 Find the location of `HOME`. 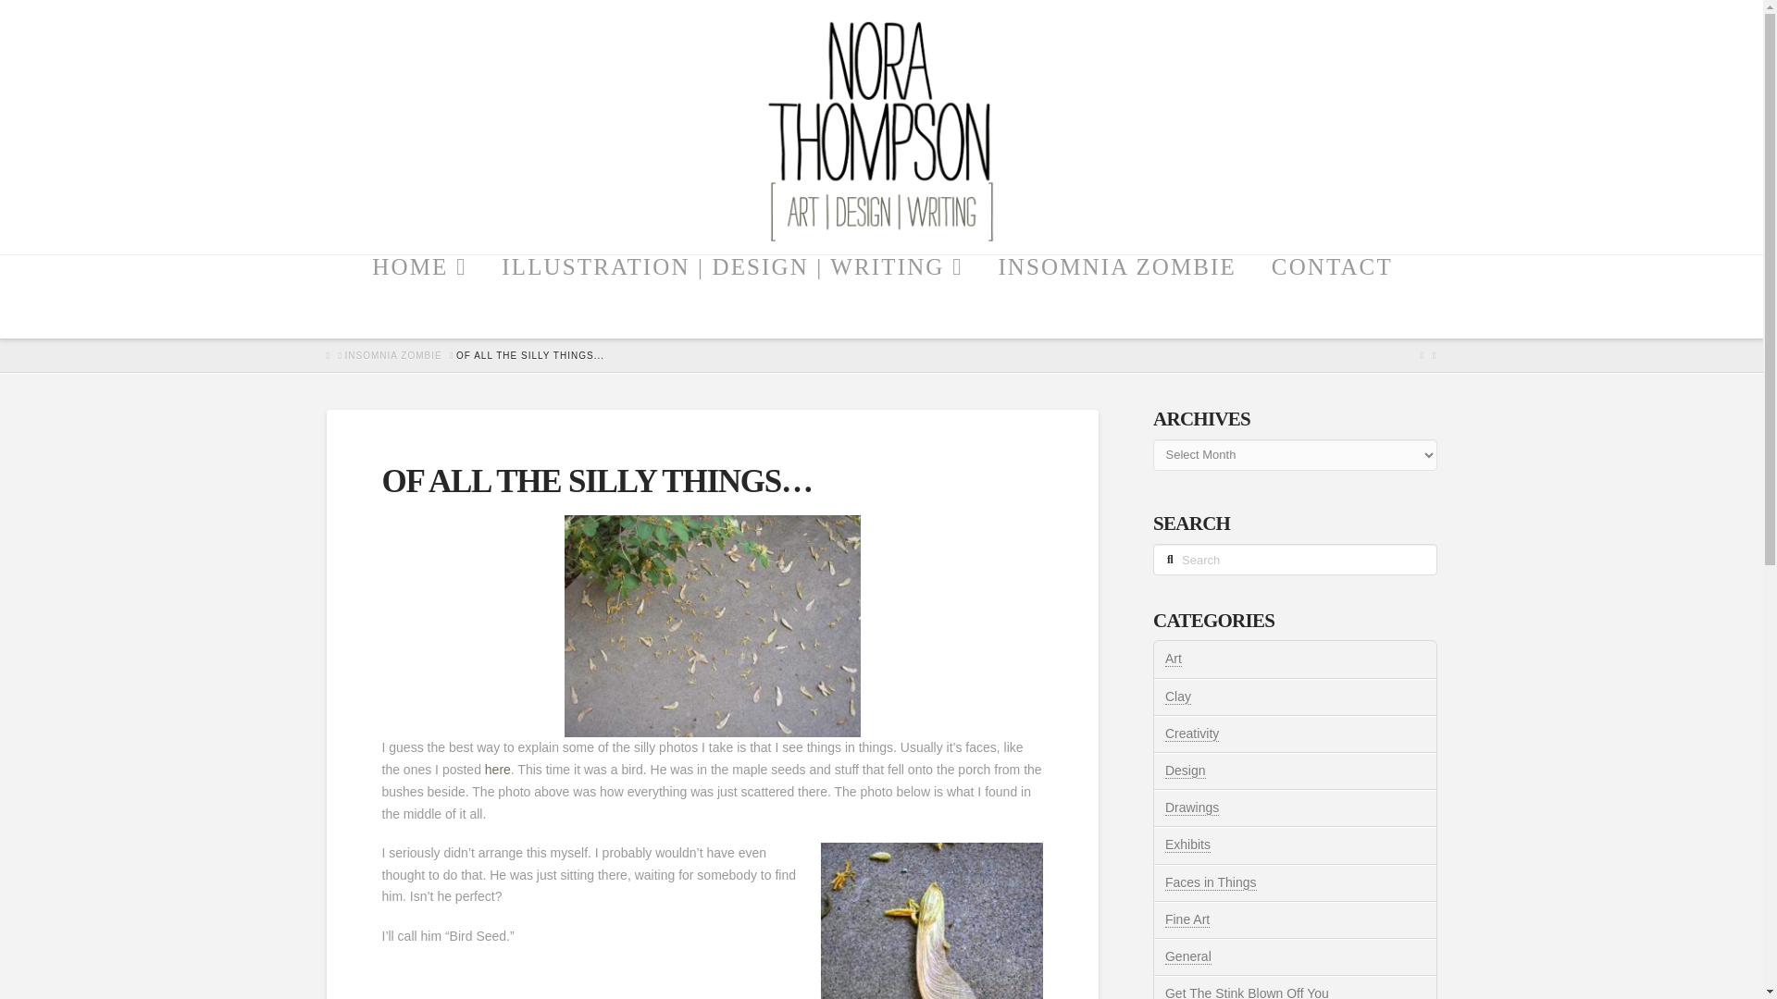

HOME is located at coordinates (418, 297).